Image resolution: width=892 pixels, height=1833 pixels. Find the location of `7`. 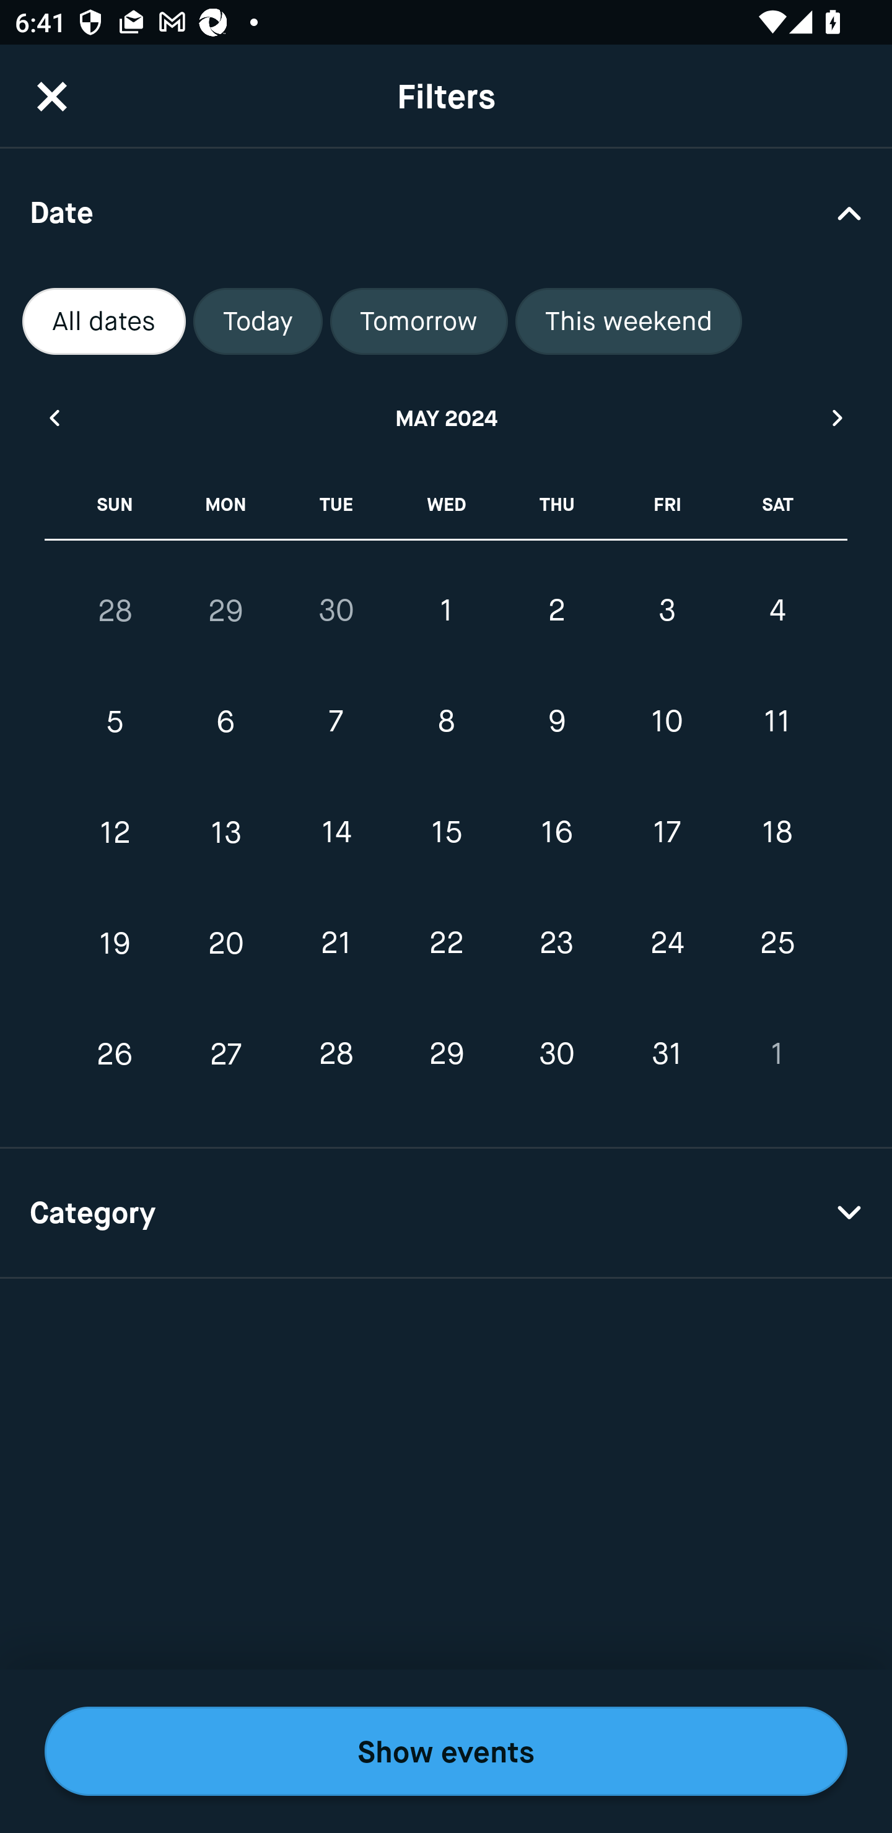

7 is located at coordinates (336, 722).